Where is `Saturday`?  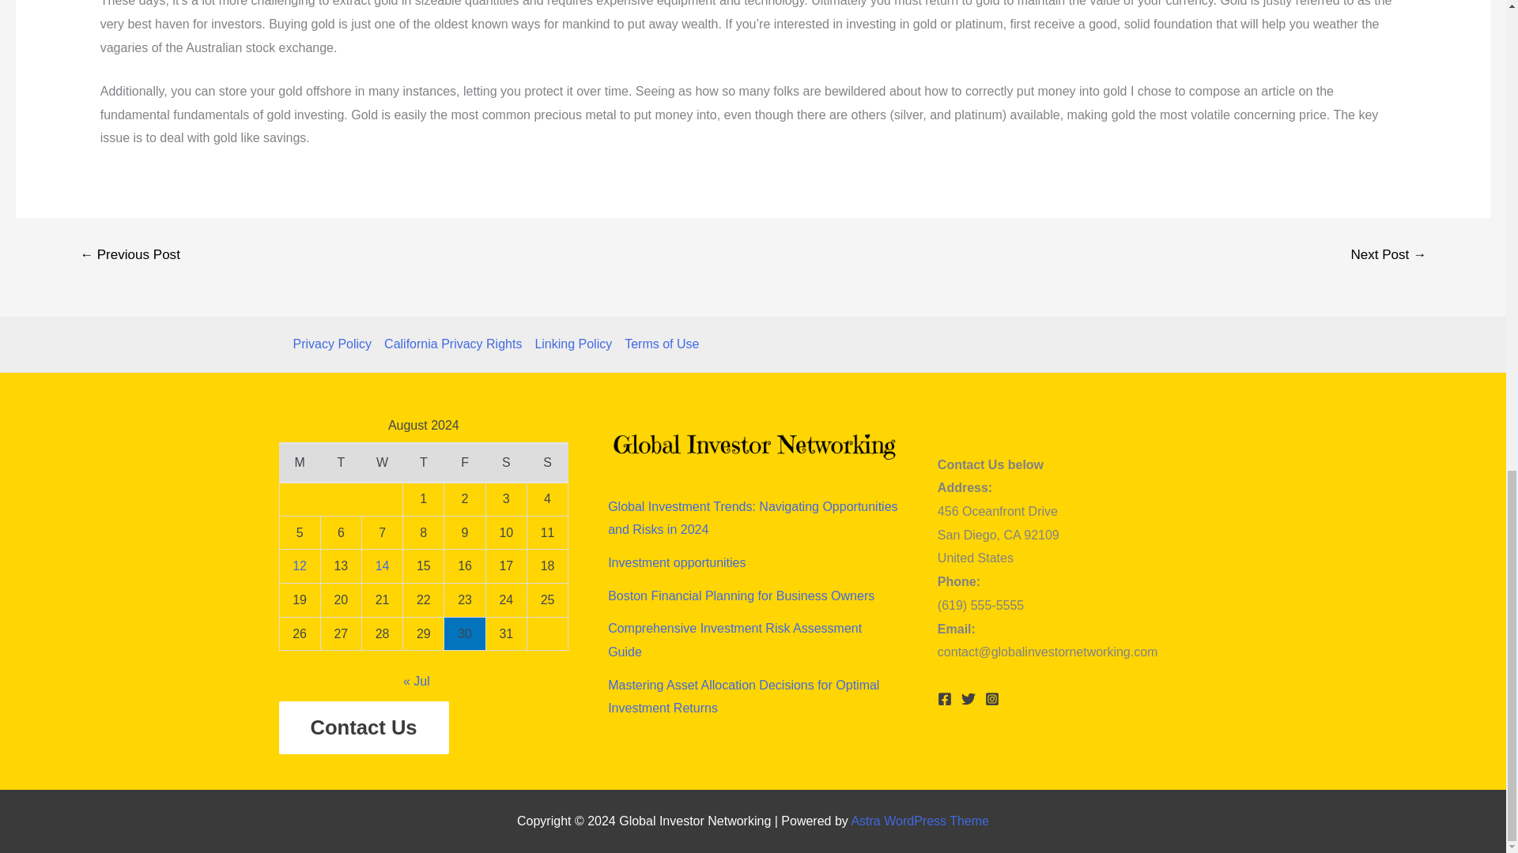
Saturday is located at coordinates (506, 463).